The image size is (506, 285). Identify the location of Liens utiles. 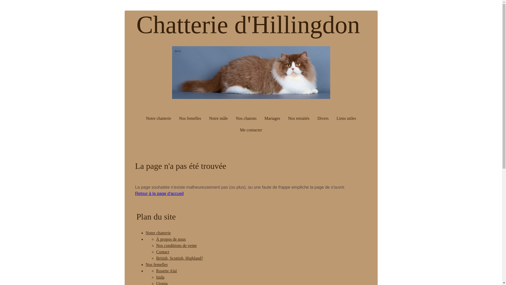
(346, 118).